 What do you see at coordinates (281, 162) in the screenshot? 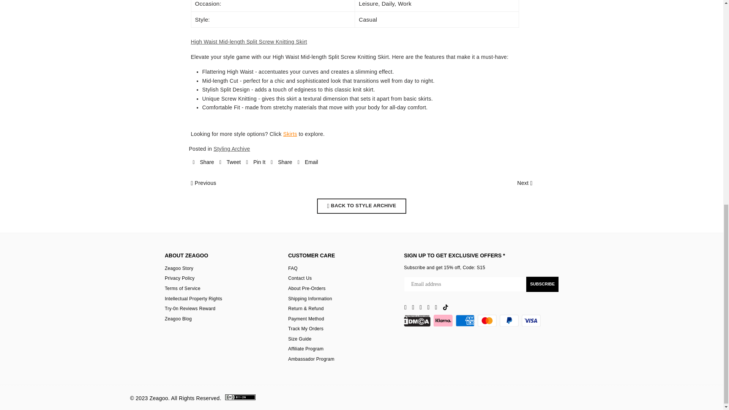
I see `Share on Linked In` at bounding box center [281, 162].